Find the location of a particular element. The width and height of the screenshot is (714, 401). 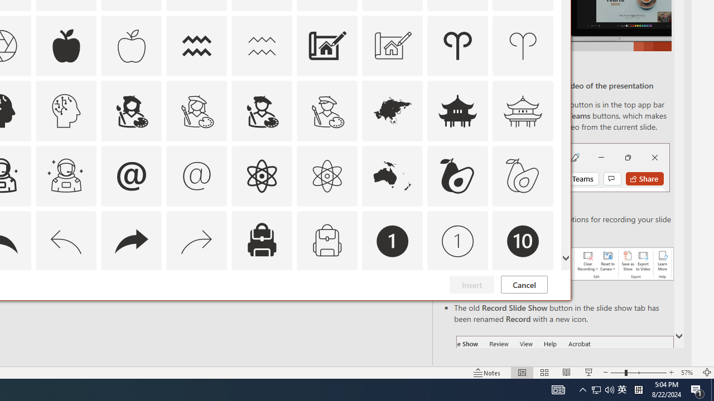

AutomationID: Icons_Aries is located at coordinates (457, 46).